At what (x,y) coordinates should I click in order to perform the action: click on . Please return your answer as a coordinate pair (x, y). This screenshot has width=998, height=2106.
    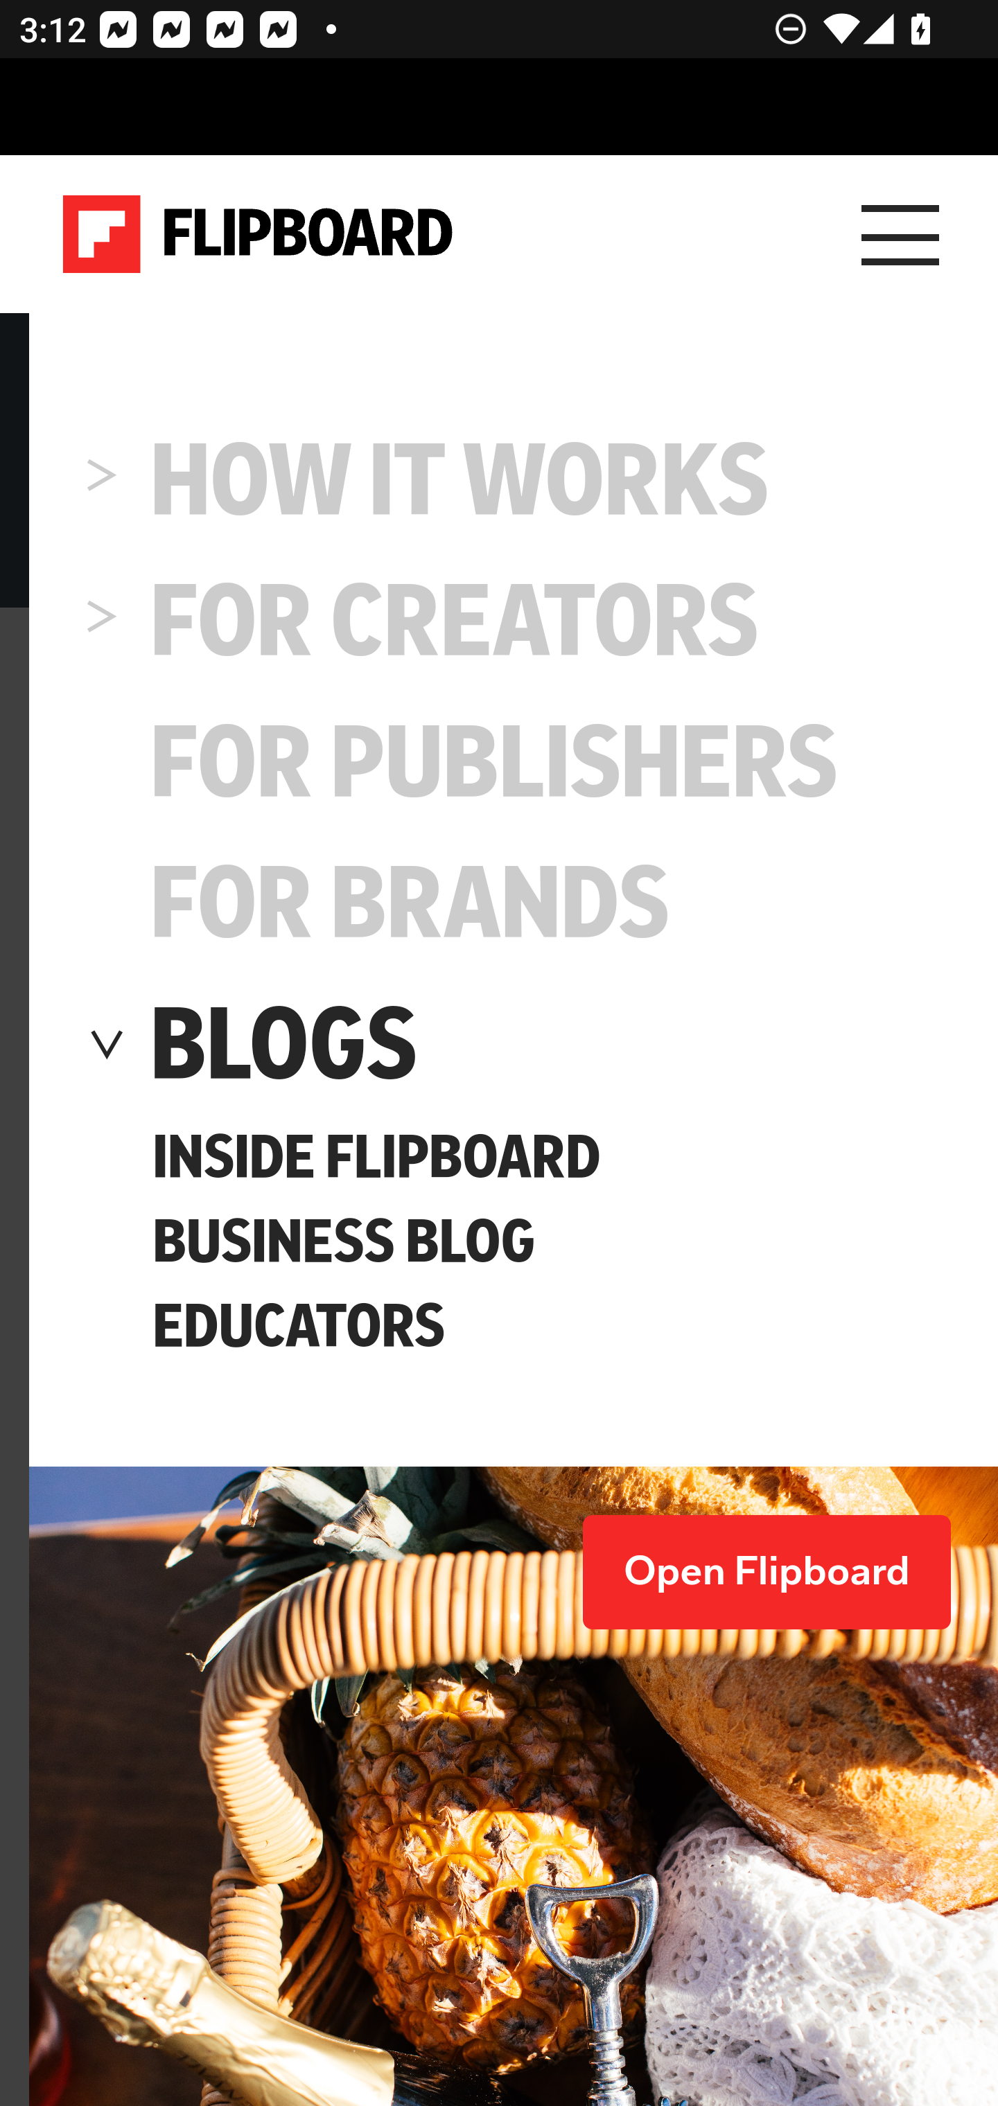
    Looking at the image, I should click on (103, 1045).